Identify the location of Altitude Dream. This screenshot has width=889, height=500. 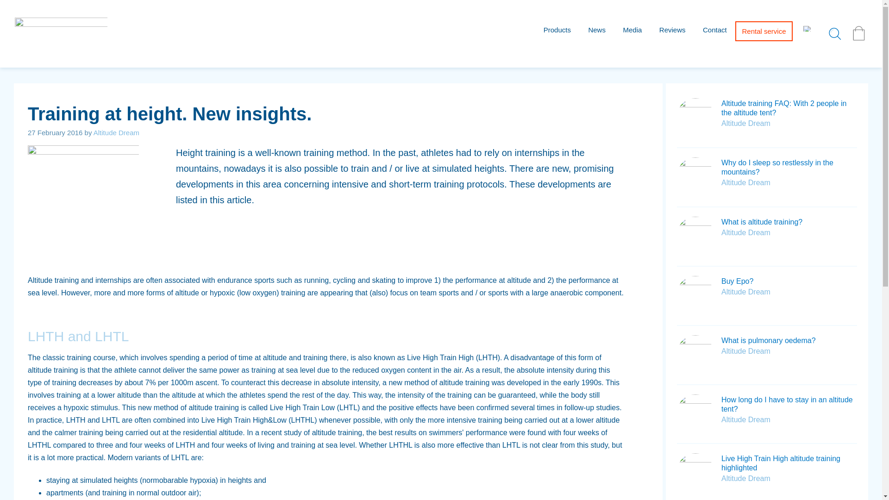
(745, 351).